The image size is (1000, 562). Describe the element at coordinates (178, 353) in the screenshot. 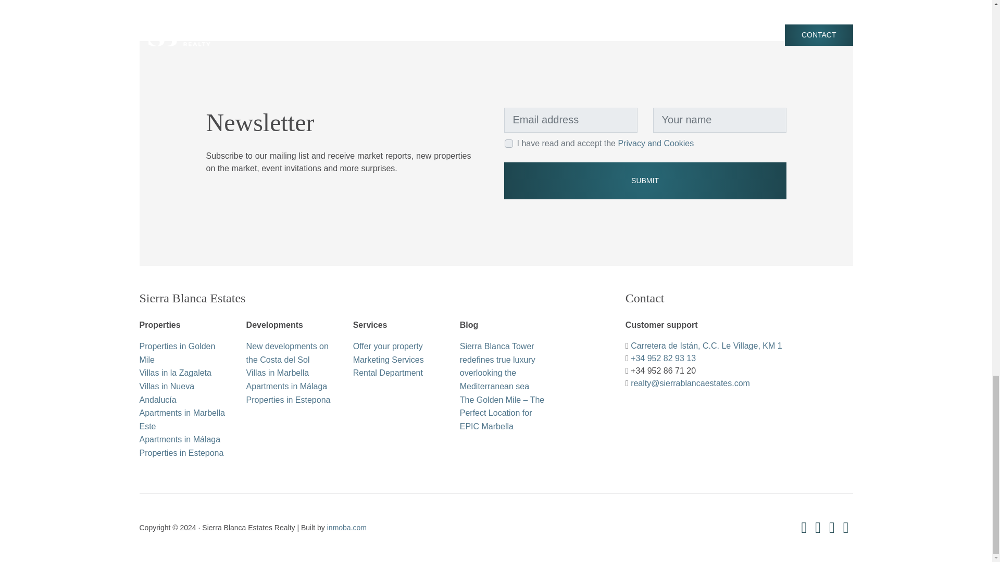

I see `Properties in Golden Mile` at that location.